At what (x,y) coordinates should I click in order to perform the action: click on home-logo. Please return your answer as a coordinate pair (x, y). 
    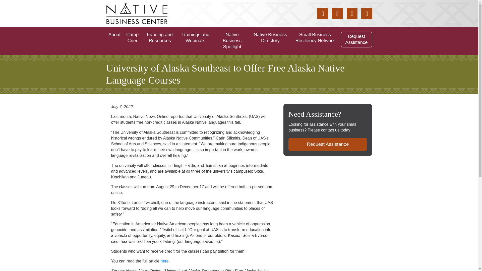
    Looking at the image, I should click on (137, 14).